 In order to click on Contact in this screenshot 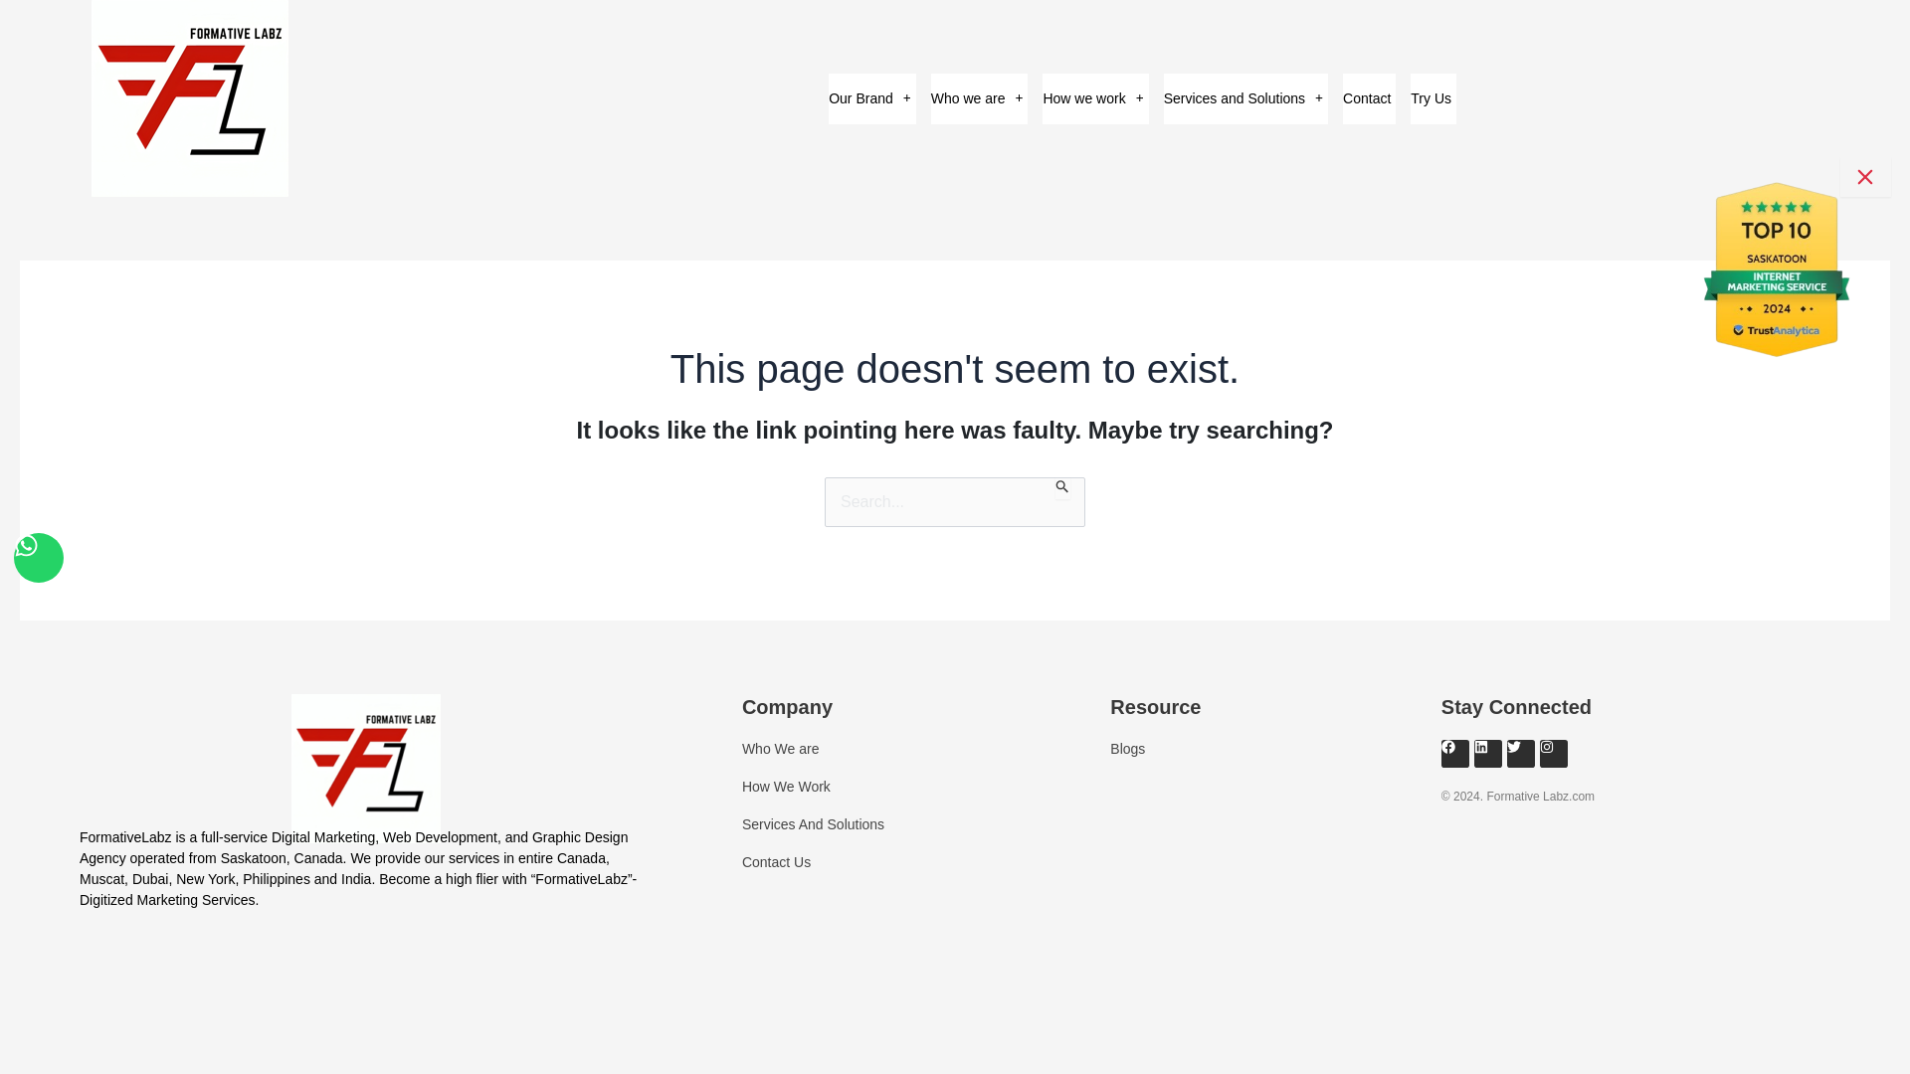, I will do `click(1369, 99)`.